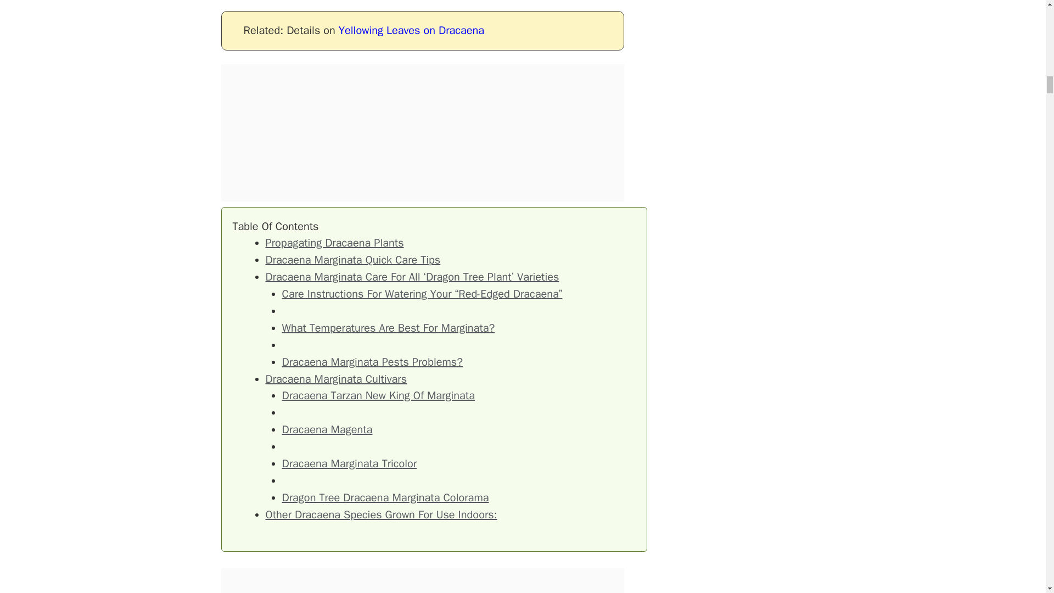  What do you see at coordinates (379, 395) in the screenshot?
I see `Dracaena Tarzan New King Of Marginata` at bounding box center [379, 395].